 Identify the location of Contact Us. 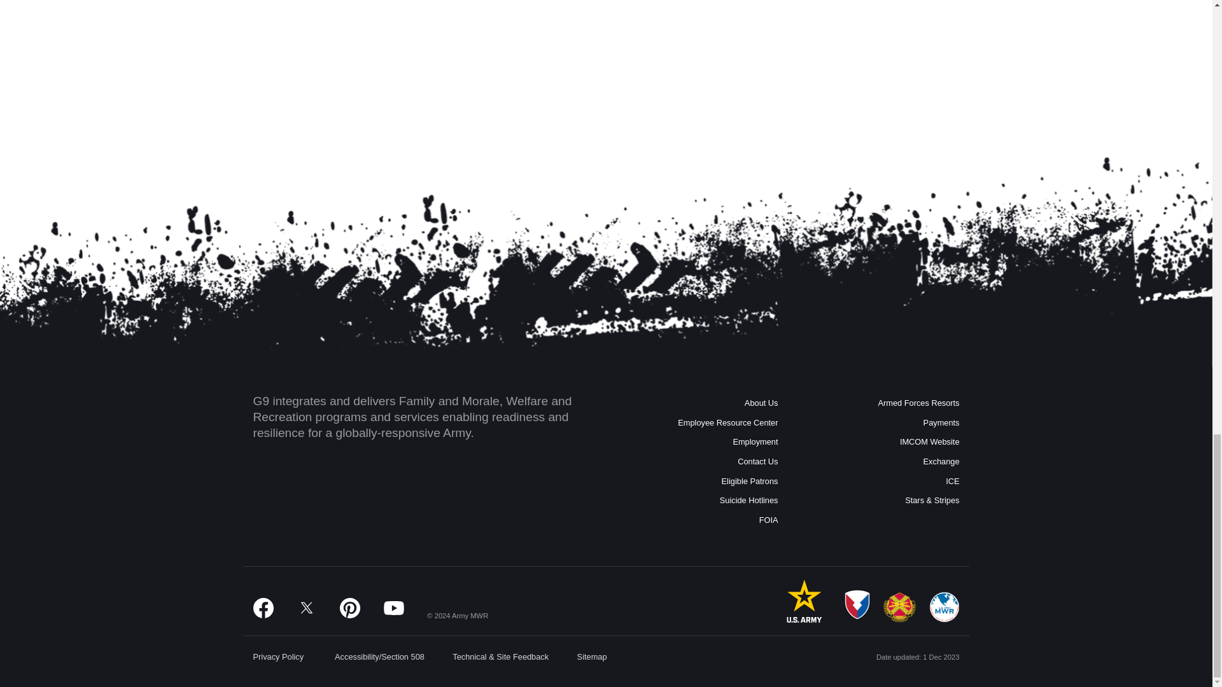
(697, 462).